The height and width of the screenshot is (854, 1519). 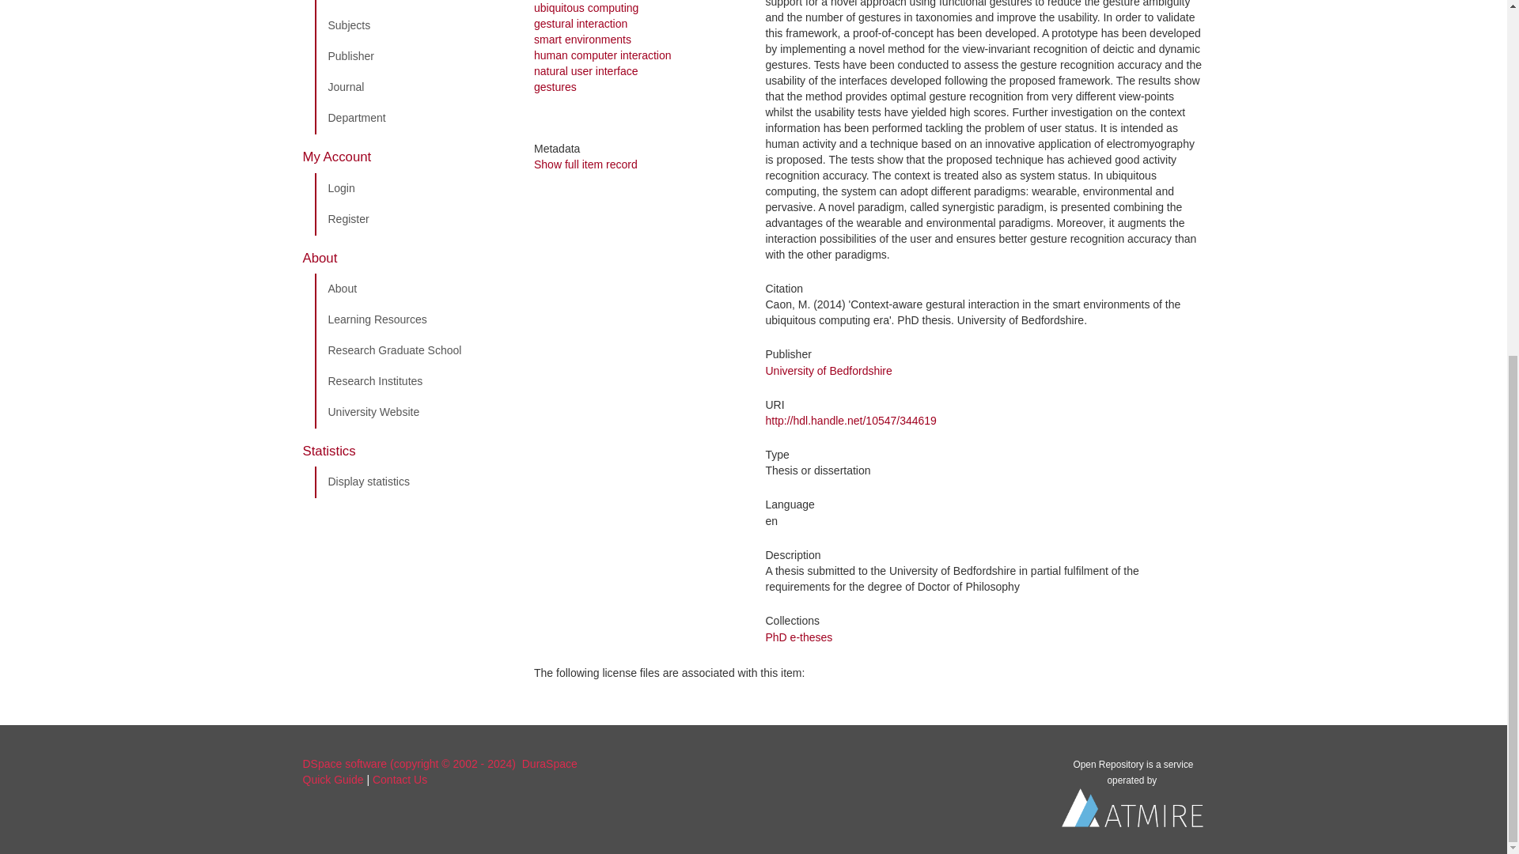 I want to click on About, so click(x=412, y=289).